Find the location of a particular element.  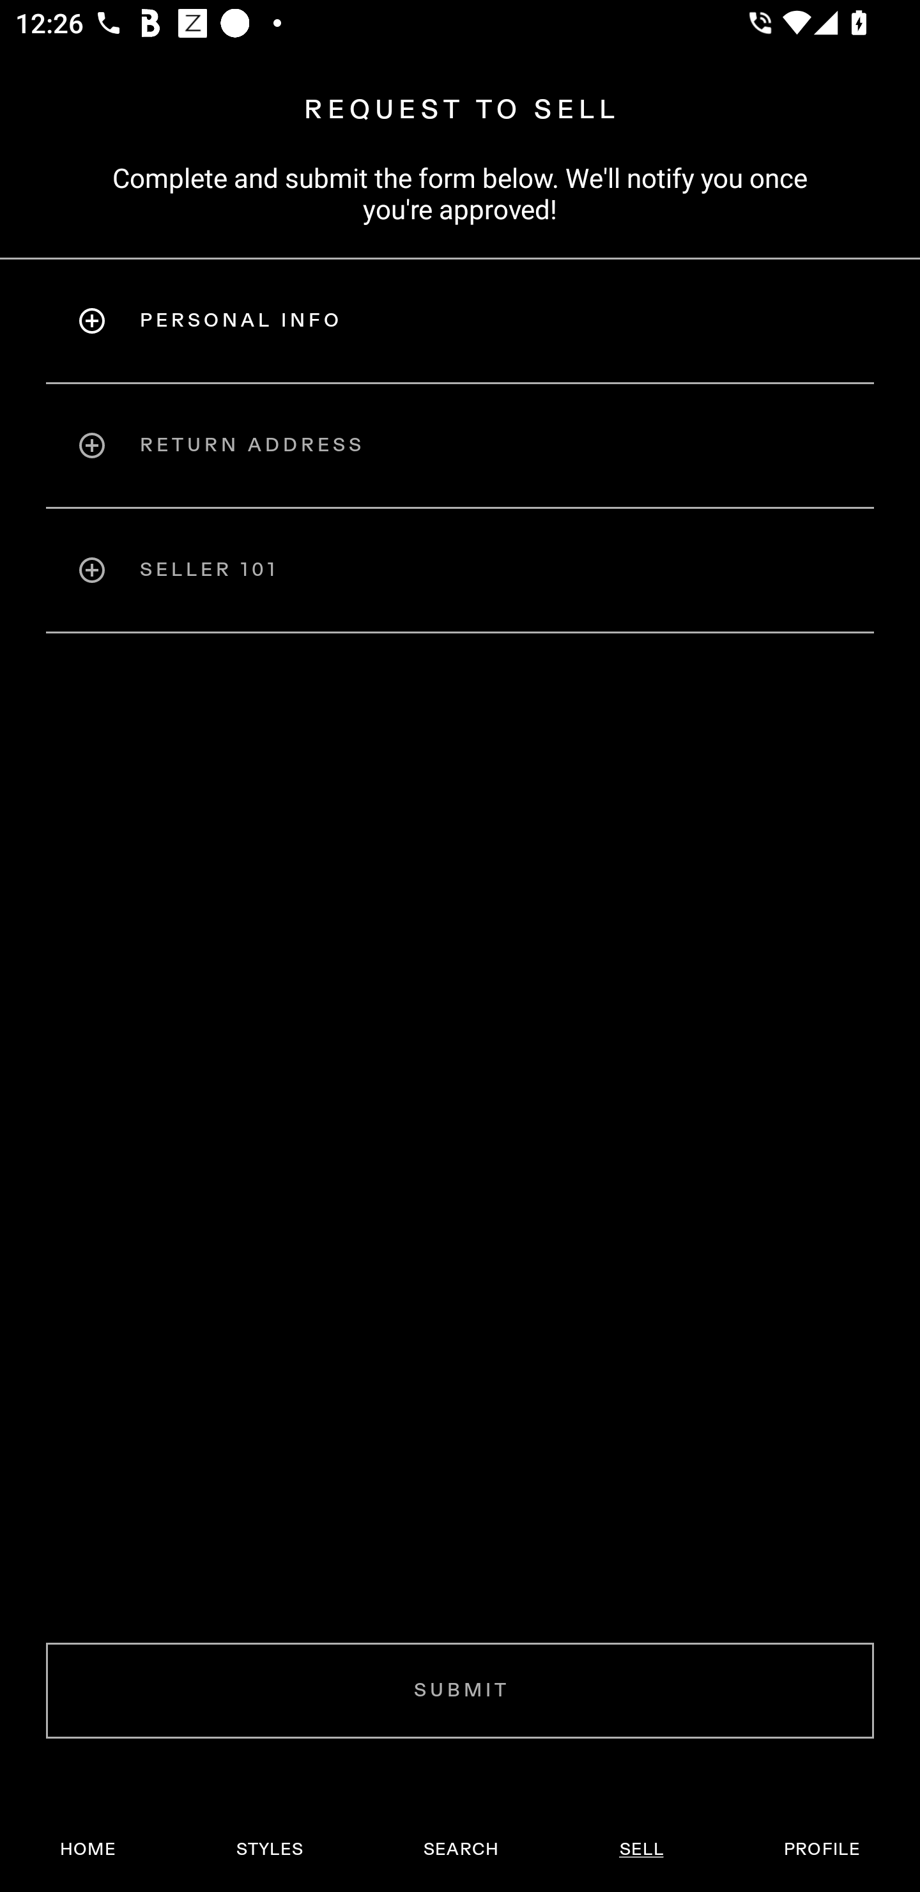

SELL is located at coordinates (641, 1849).